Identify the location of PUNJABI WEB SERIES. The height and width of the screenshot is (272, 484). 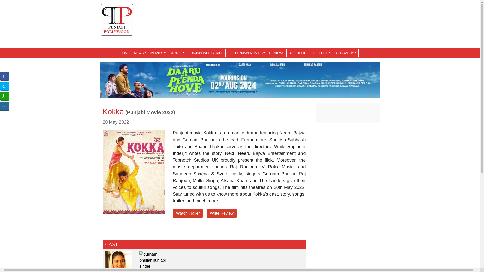
(206, 53).